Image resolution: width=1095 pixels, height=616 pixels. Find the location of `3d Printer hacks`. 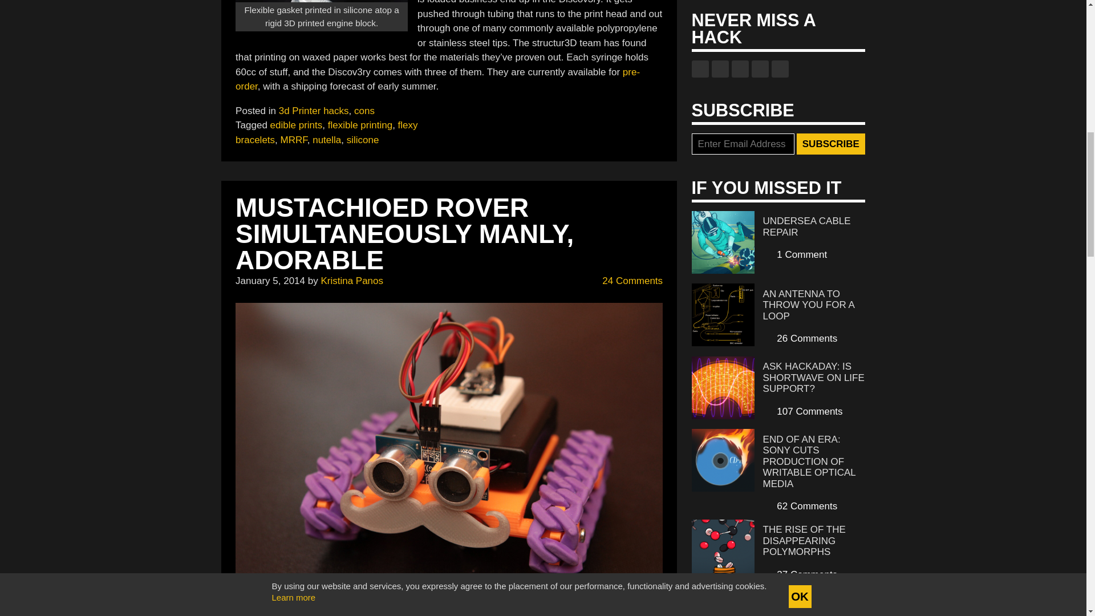

3d Printer hacks is located at coordinates (314, 111).